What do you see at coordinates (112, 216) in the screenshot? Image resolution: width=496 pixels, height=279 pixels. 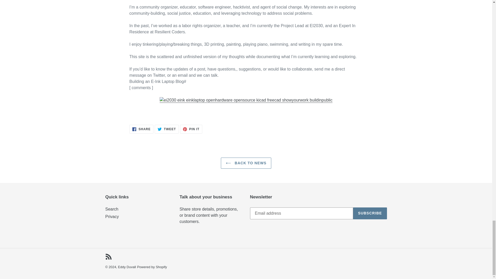 I see `Powered by Shopify` at bounding box center [112, 216].